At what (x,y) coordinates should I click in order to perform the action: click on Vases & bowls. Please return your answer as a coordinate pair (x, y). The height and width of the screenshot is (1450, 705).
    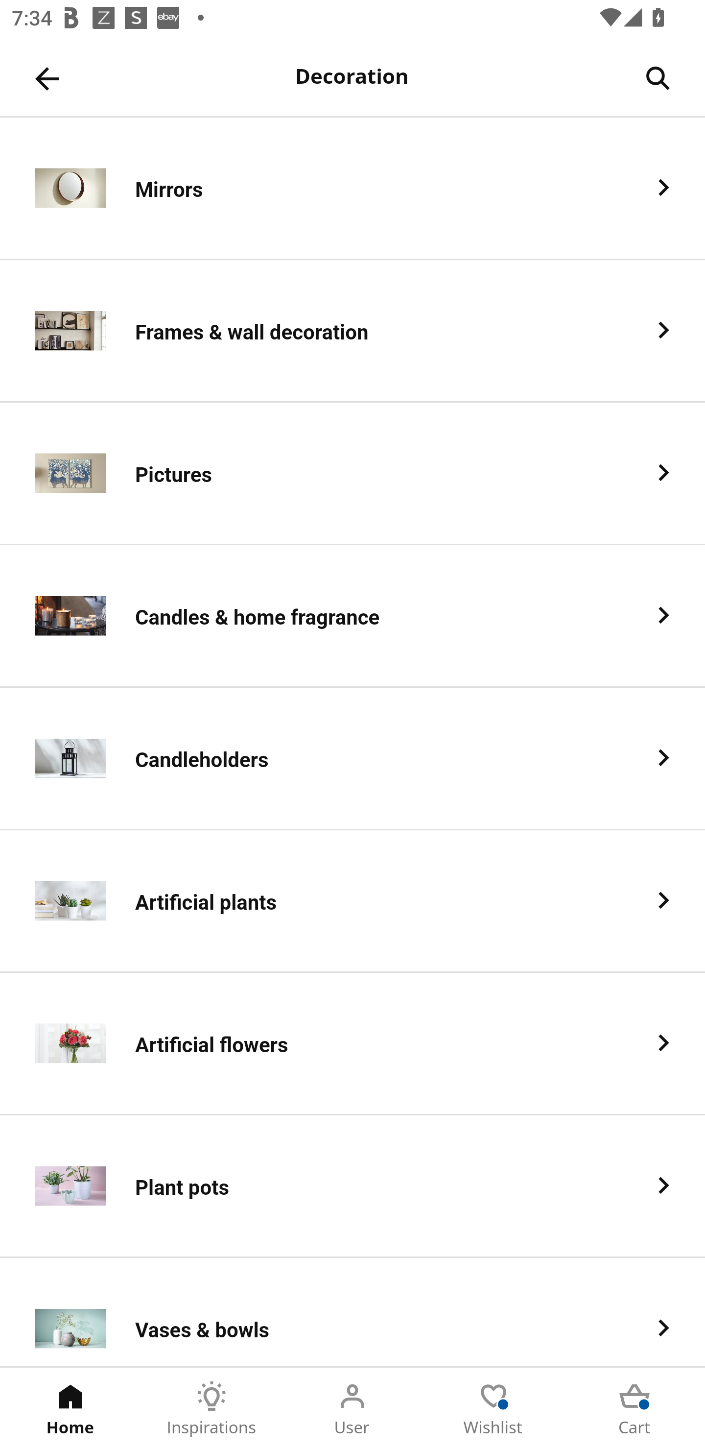
    Looking at the image, I should click on (352, 1312).